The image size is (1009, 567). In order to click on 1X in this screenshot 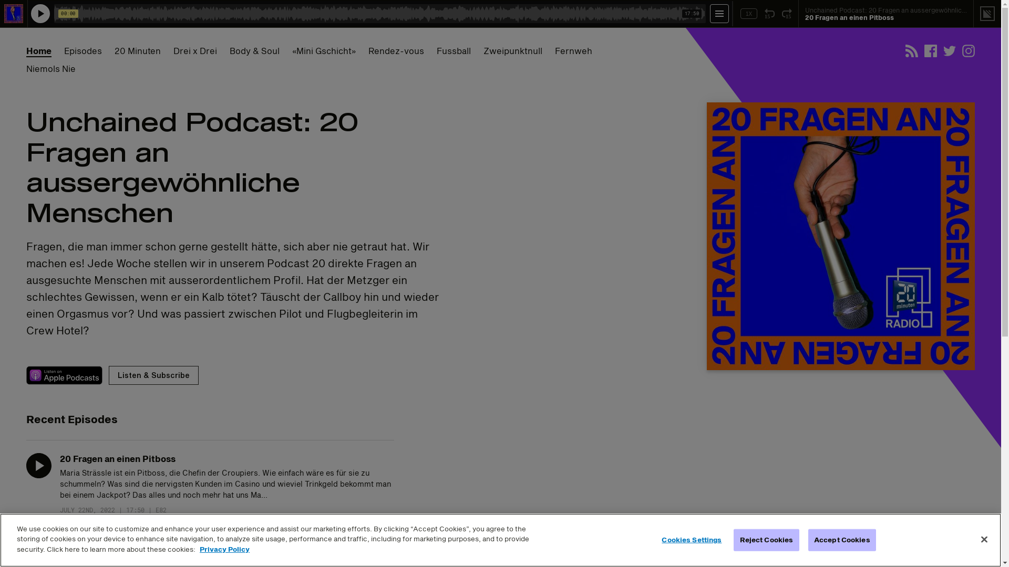, I will do `click(749, 14)`.